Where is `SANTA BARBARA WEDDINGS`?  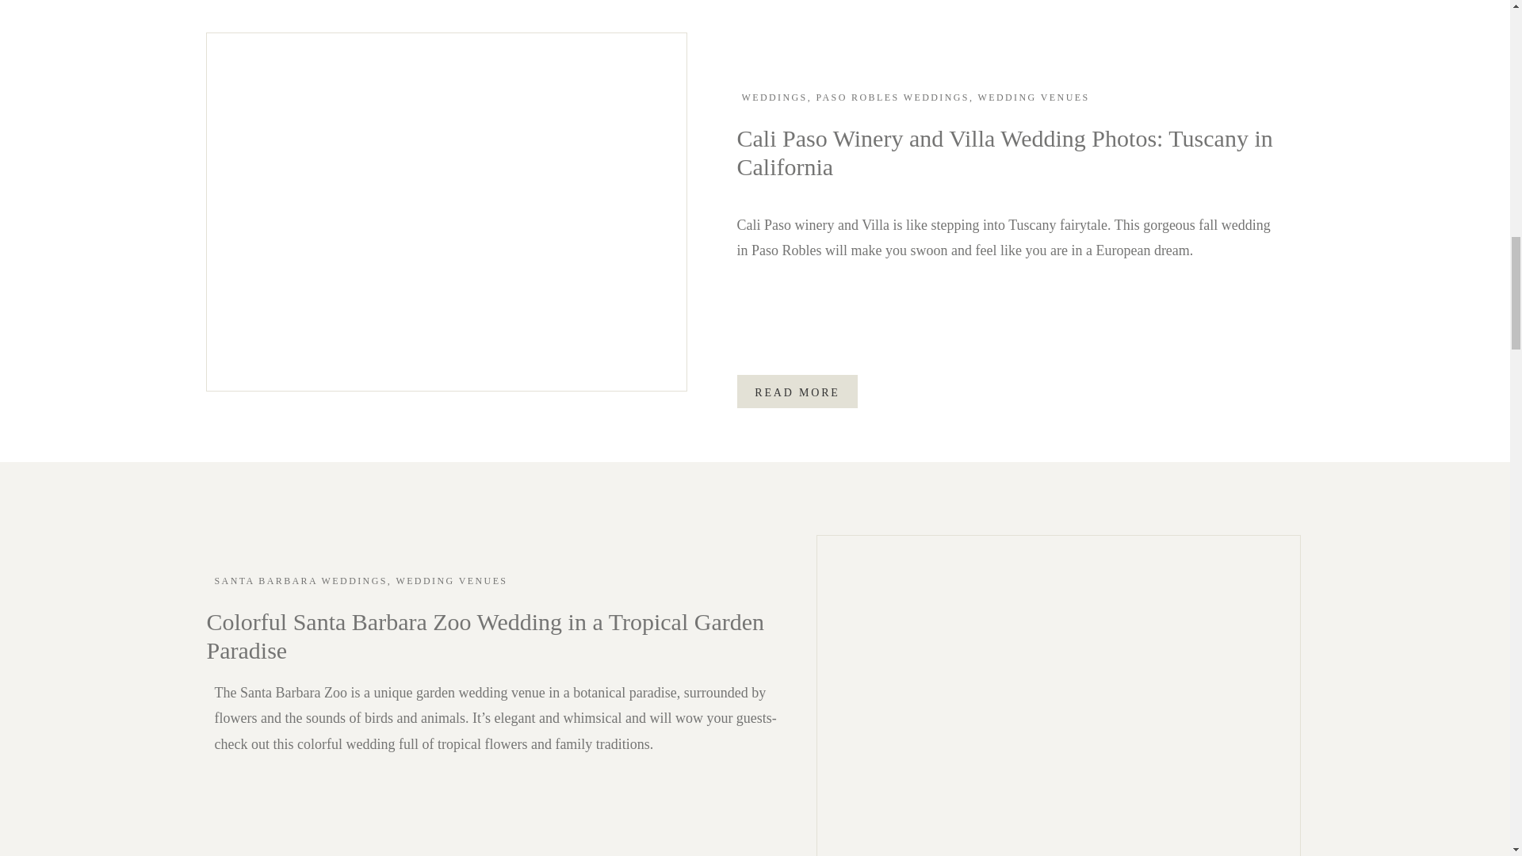 SANTA BARBARA WEDDINGS is located at coordinates (300, 580).